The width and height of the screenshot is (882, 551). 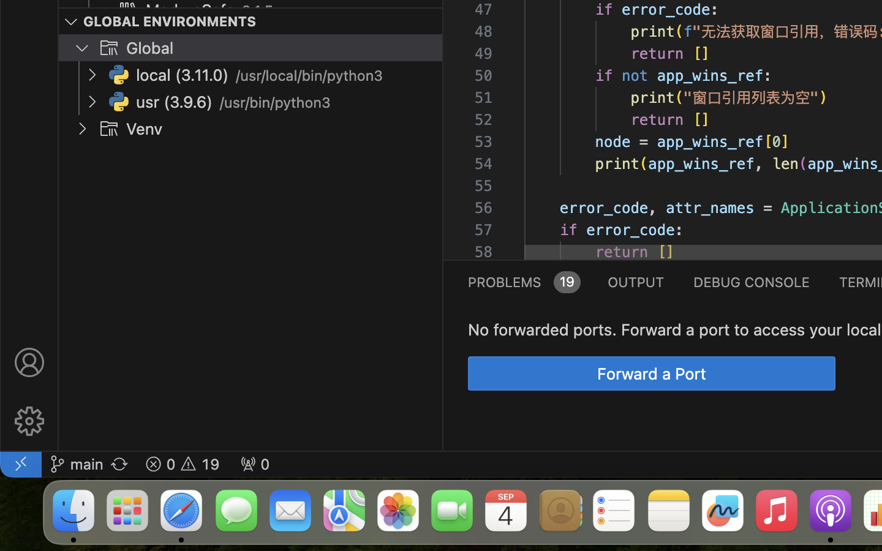 I want to click on 19  0 , so click(x=183, y=464).